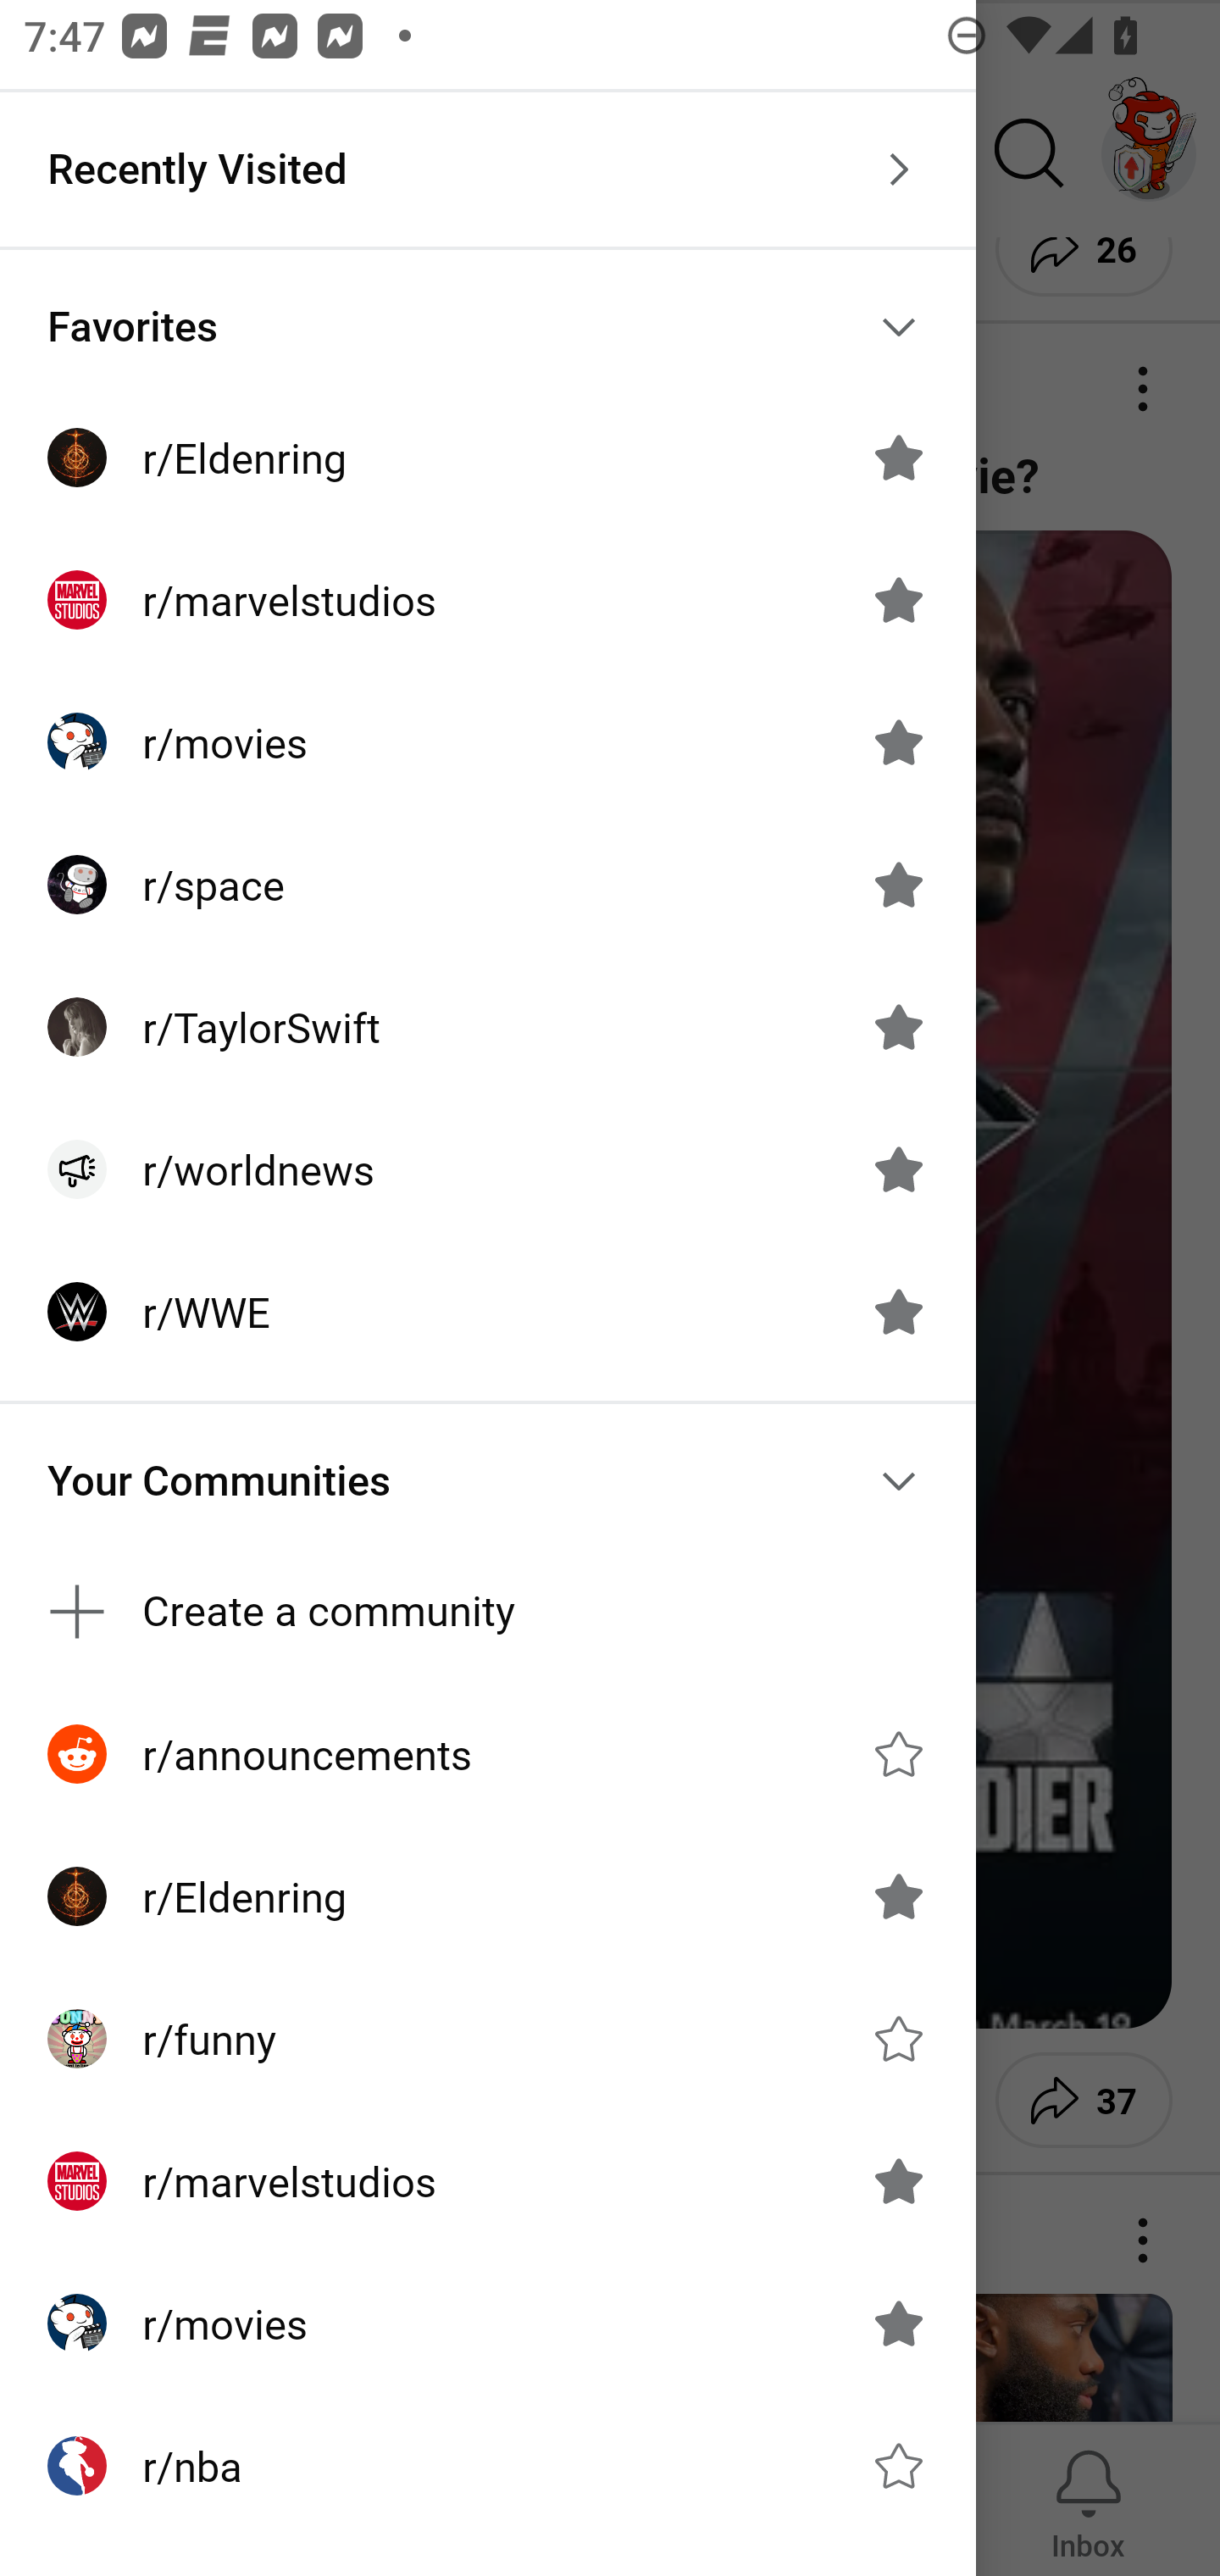 The image size is (1220, 2576). Describe the element at coordinates (488, 2466) in the screenshot. I see `r/nba Favorite r/nba` at that location.